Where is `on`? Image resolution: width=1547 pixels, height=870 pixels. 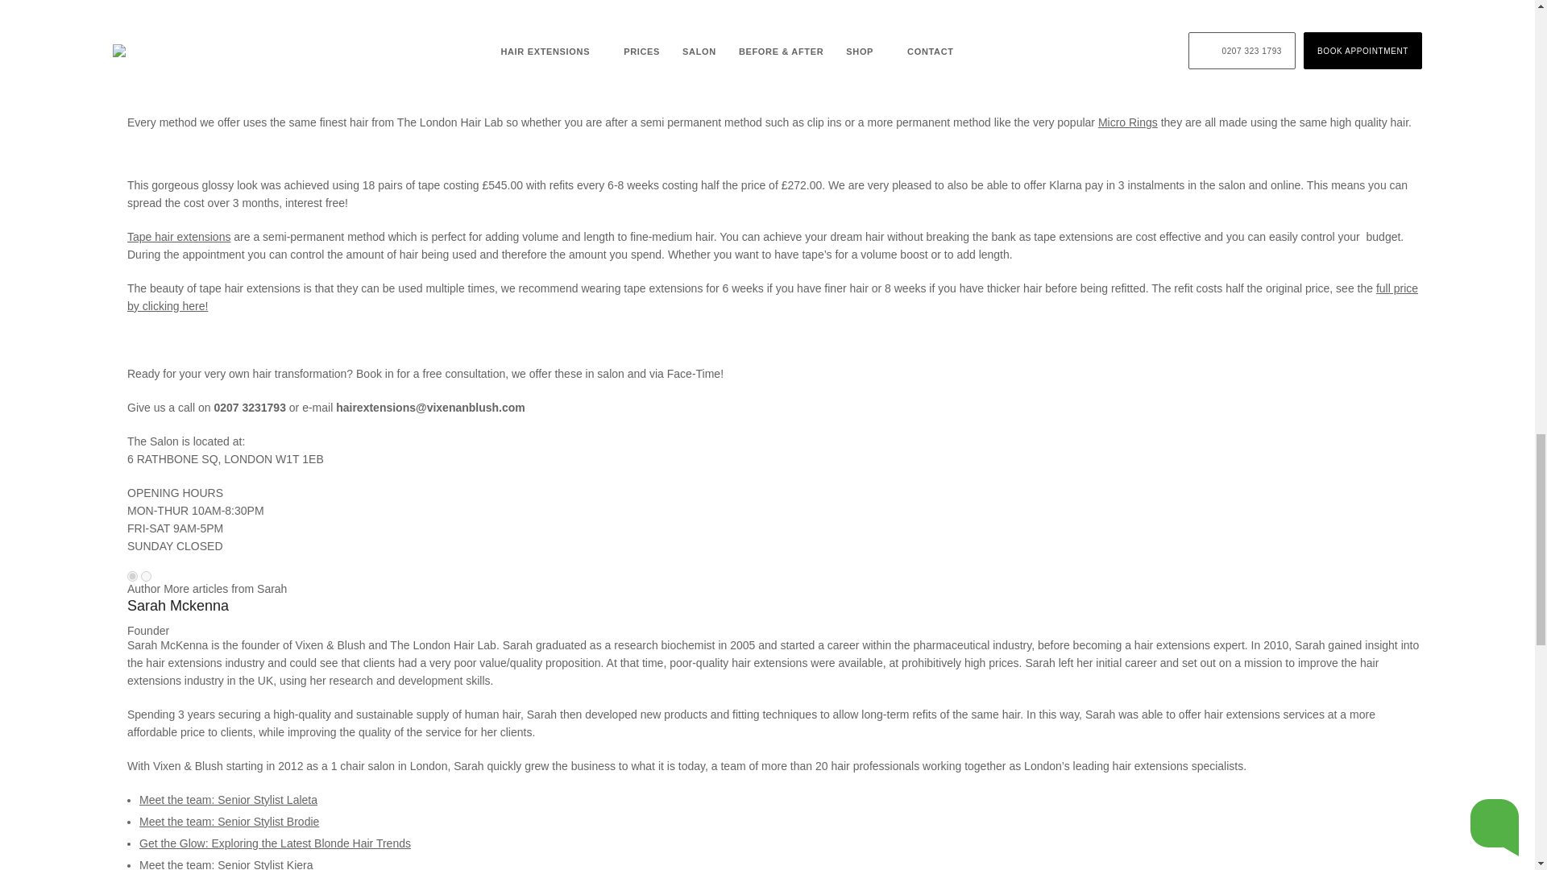 on is located at coordinates (146, 576).